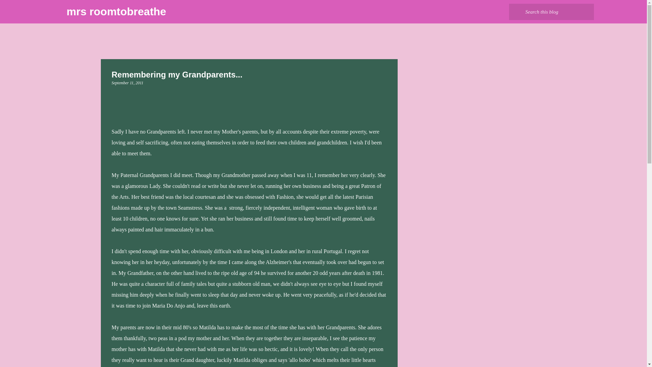 Image resolution: width=652 pixels, height=367 pixels. What do you see at coordinates (127, 83) in the screenshot?
I see `permanent link` at bounding box center [127, 83].